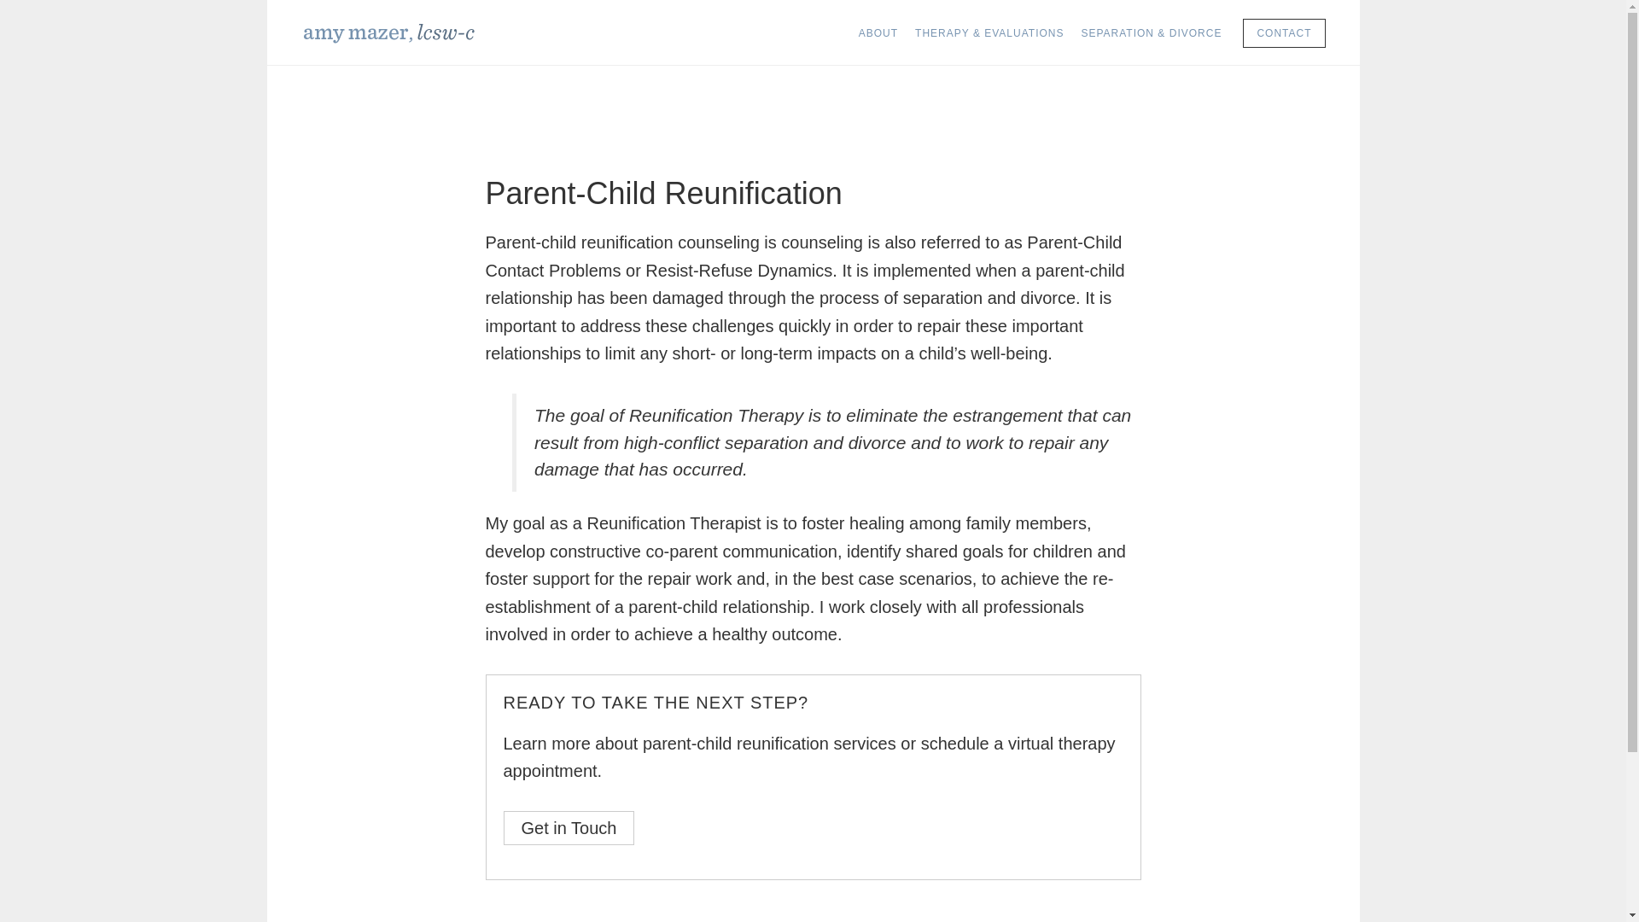 The width and height of the screenshot is (1639, 922). Describe the element at coordinates (569, 828) in the screenshot. I see `Get in Touch` at that location.